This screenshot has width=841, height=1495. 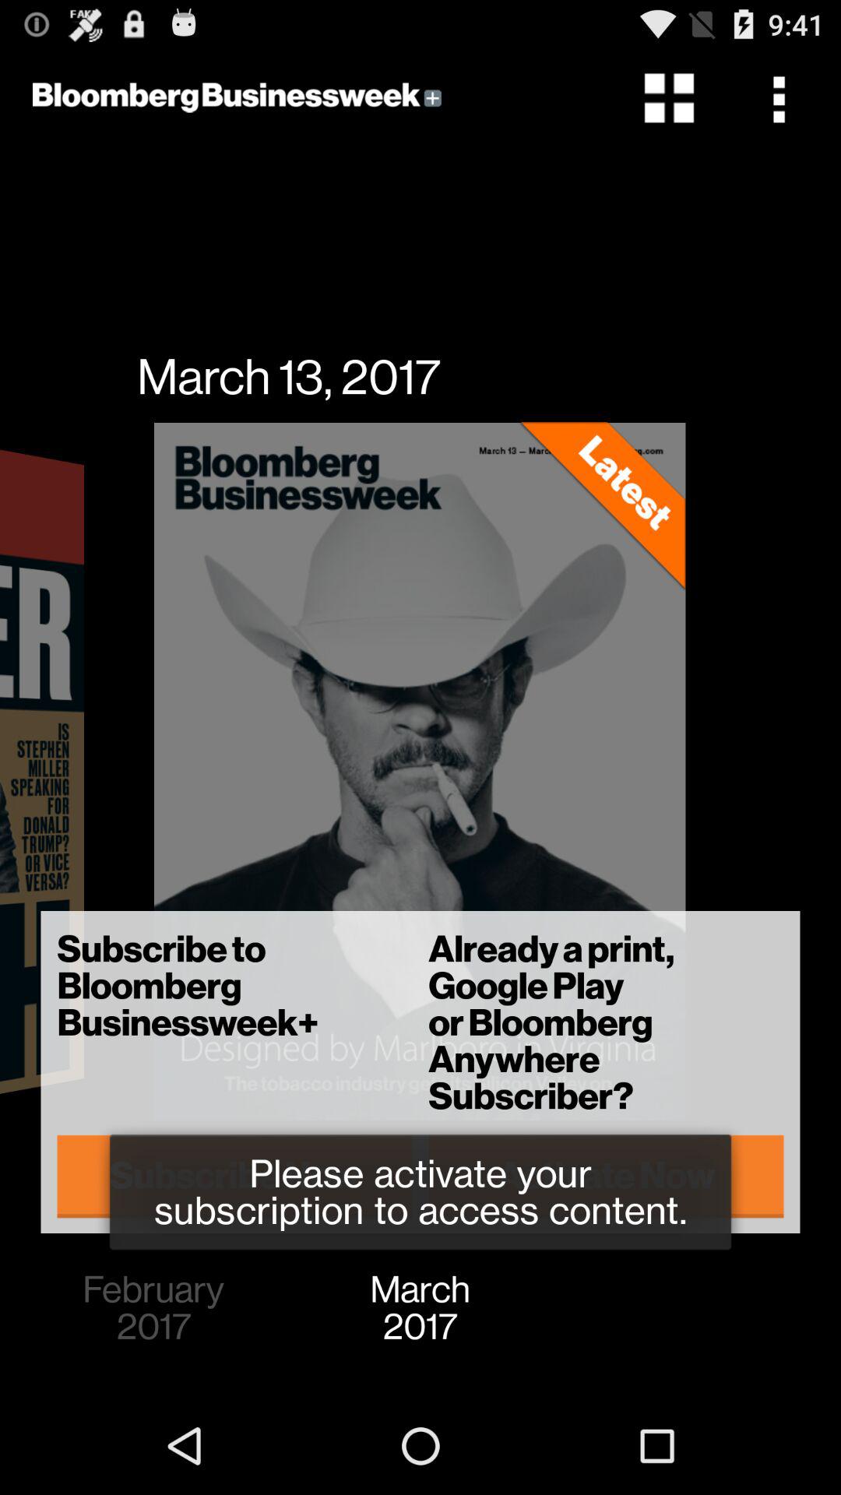 I want to click on jump until the activate now icon, so click(x=606, y=1176).